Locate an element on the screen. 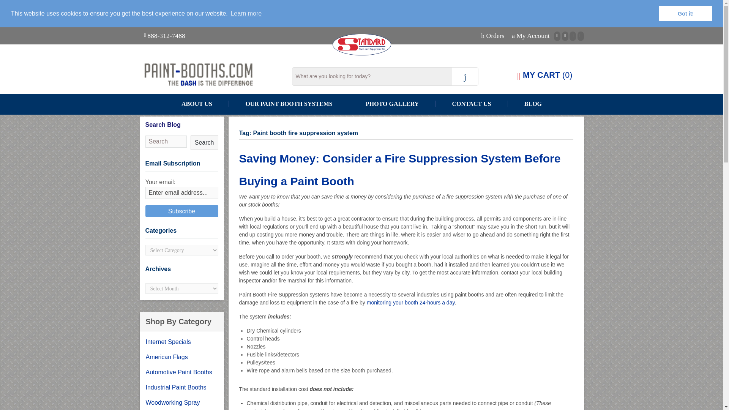 The height and width of the screenshot is (410, 729). Paint Booths is located at coordinates (214, 74).